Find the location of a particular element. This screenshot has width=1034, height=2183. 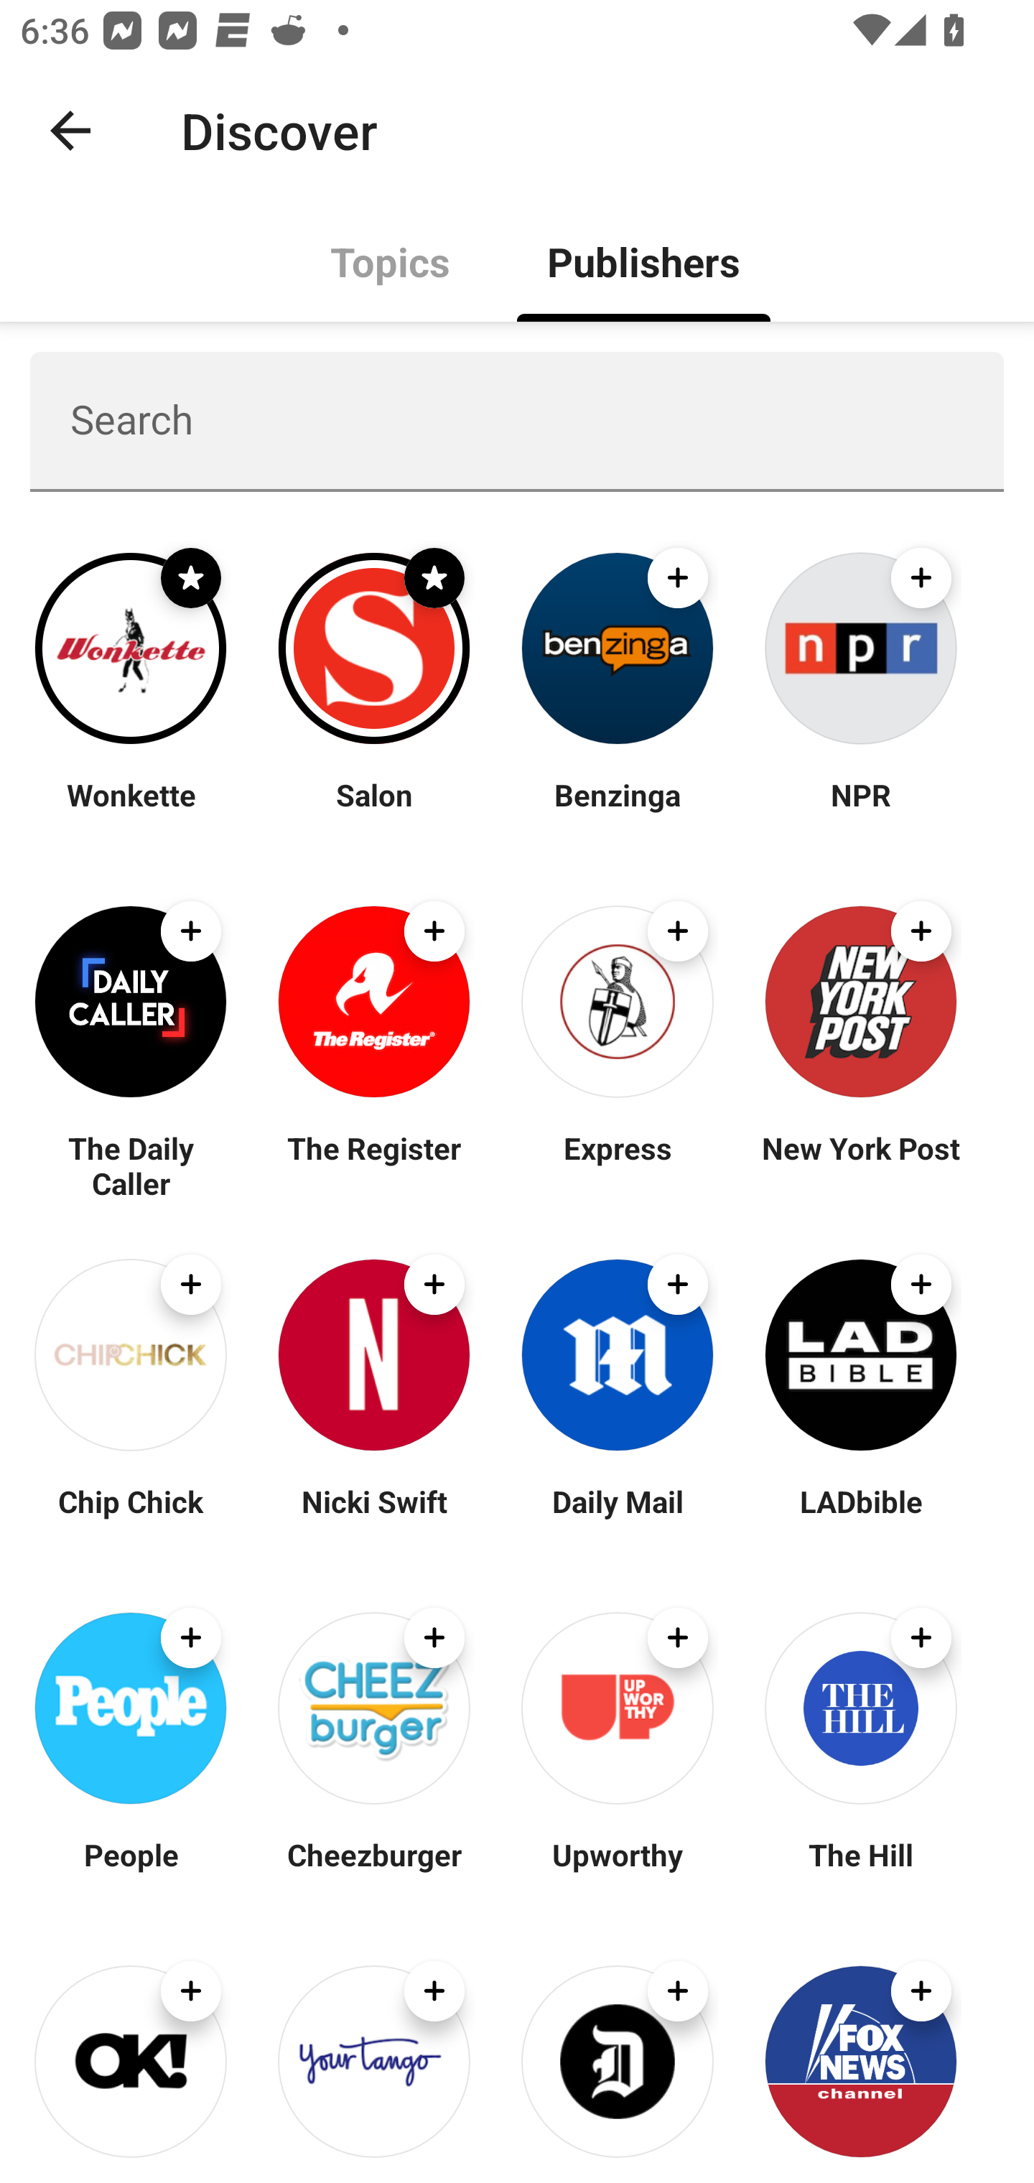

New York Post is located at coordinates (860, 1165).